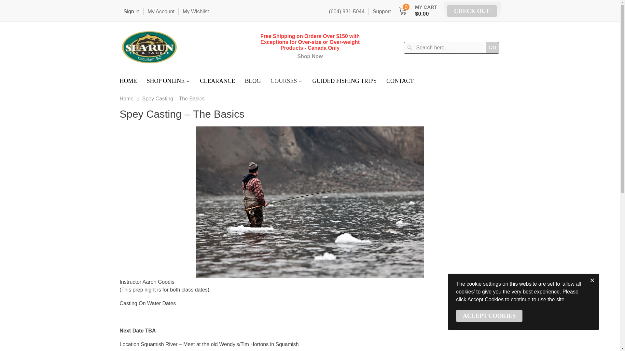  I want to click on Contact, so click(400, 81).